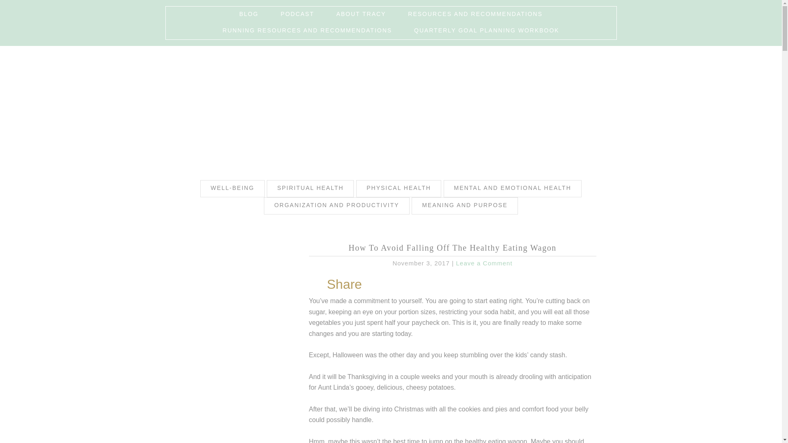  Describe the element at coordinates (310, 188) in the screenshot. I see `SPIRITUAL HEALTH` at that location.